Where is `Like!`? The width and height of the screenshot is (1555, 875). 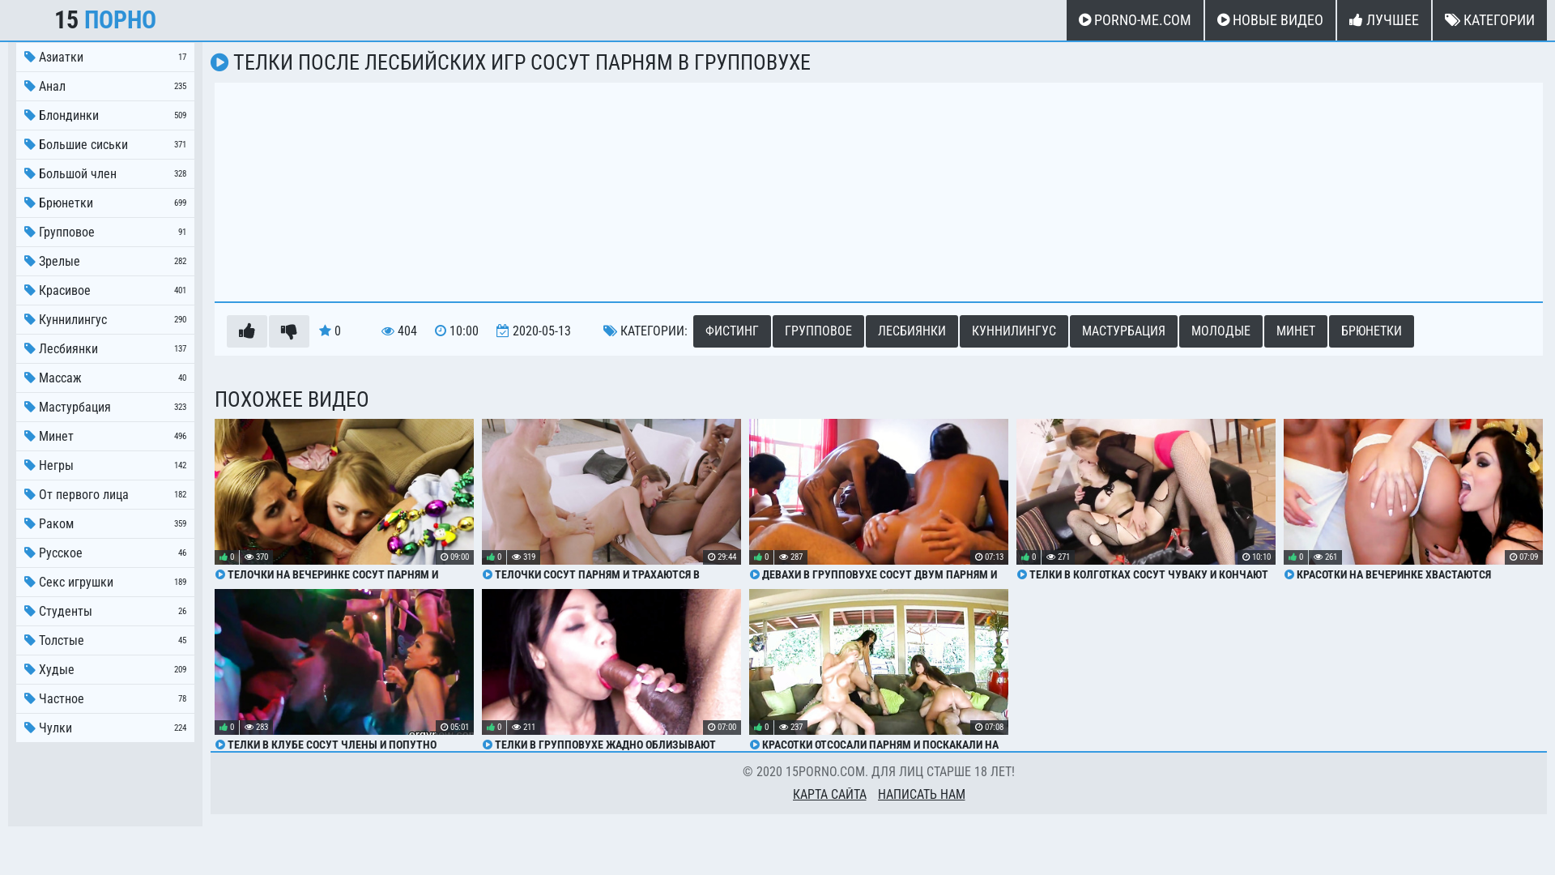 Like! is located at coordinates (247, 331).